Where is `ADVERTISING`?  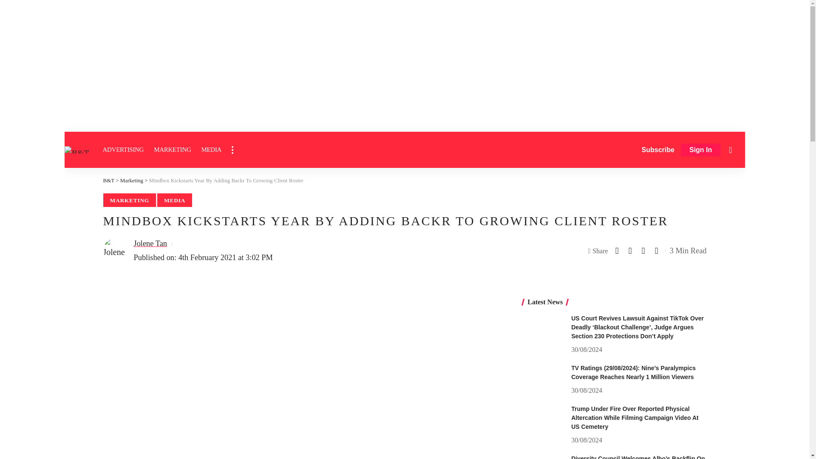
ADVERTISING is located at coordinates (123, 150).